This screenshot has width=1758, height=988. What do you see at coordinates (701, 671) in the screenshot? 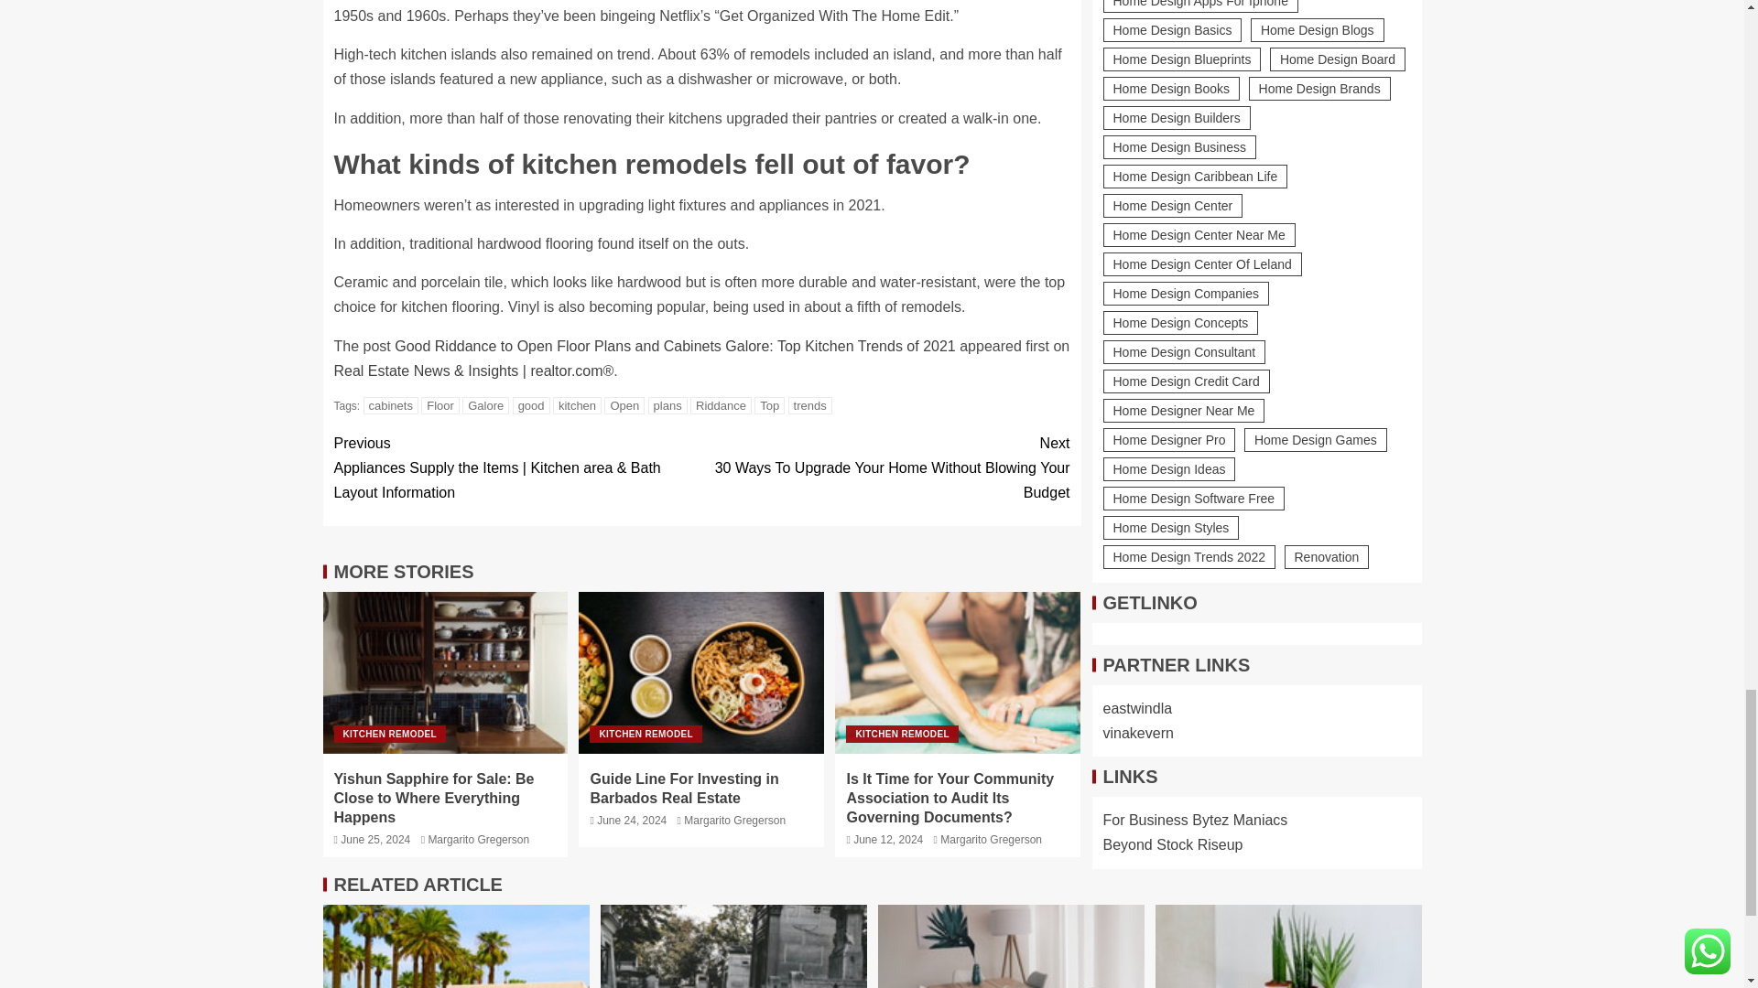
I see `Guide Line For Investing in Barbados Real Estate` at bounding box center [701, 671].